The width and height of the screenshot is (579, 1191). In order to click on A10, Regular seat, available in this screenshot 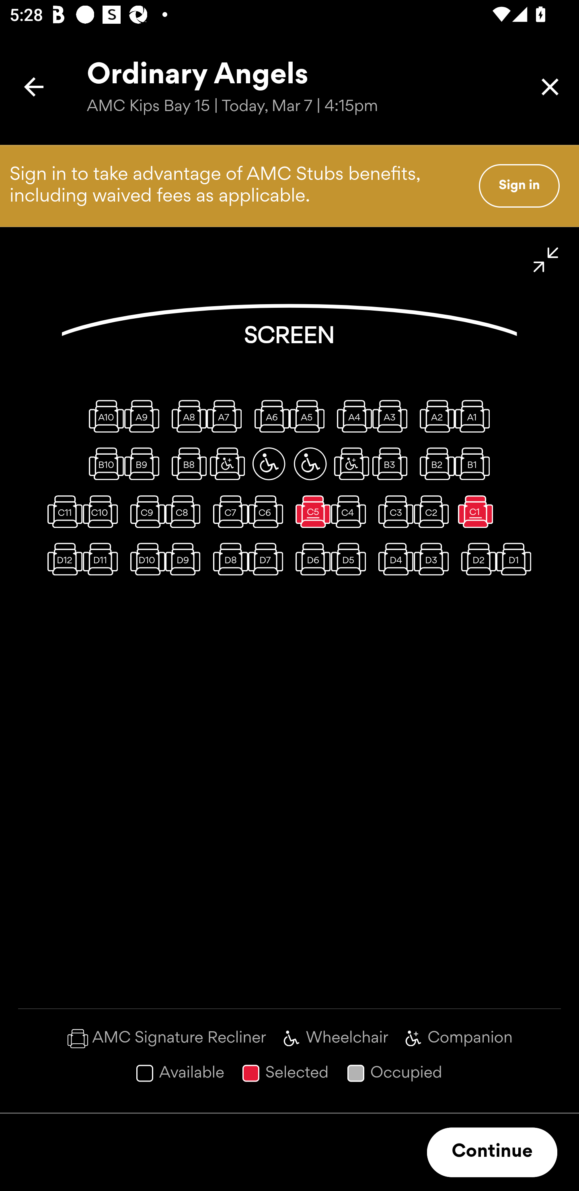, I will do `click(103, 416)`.